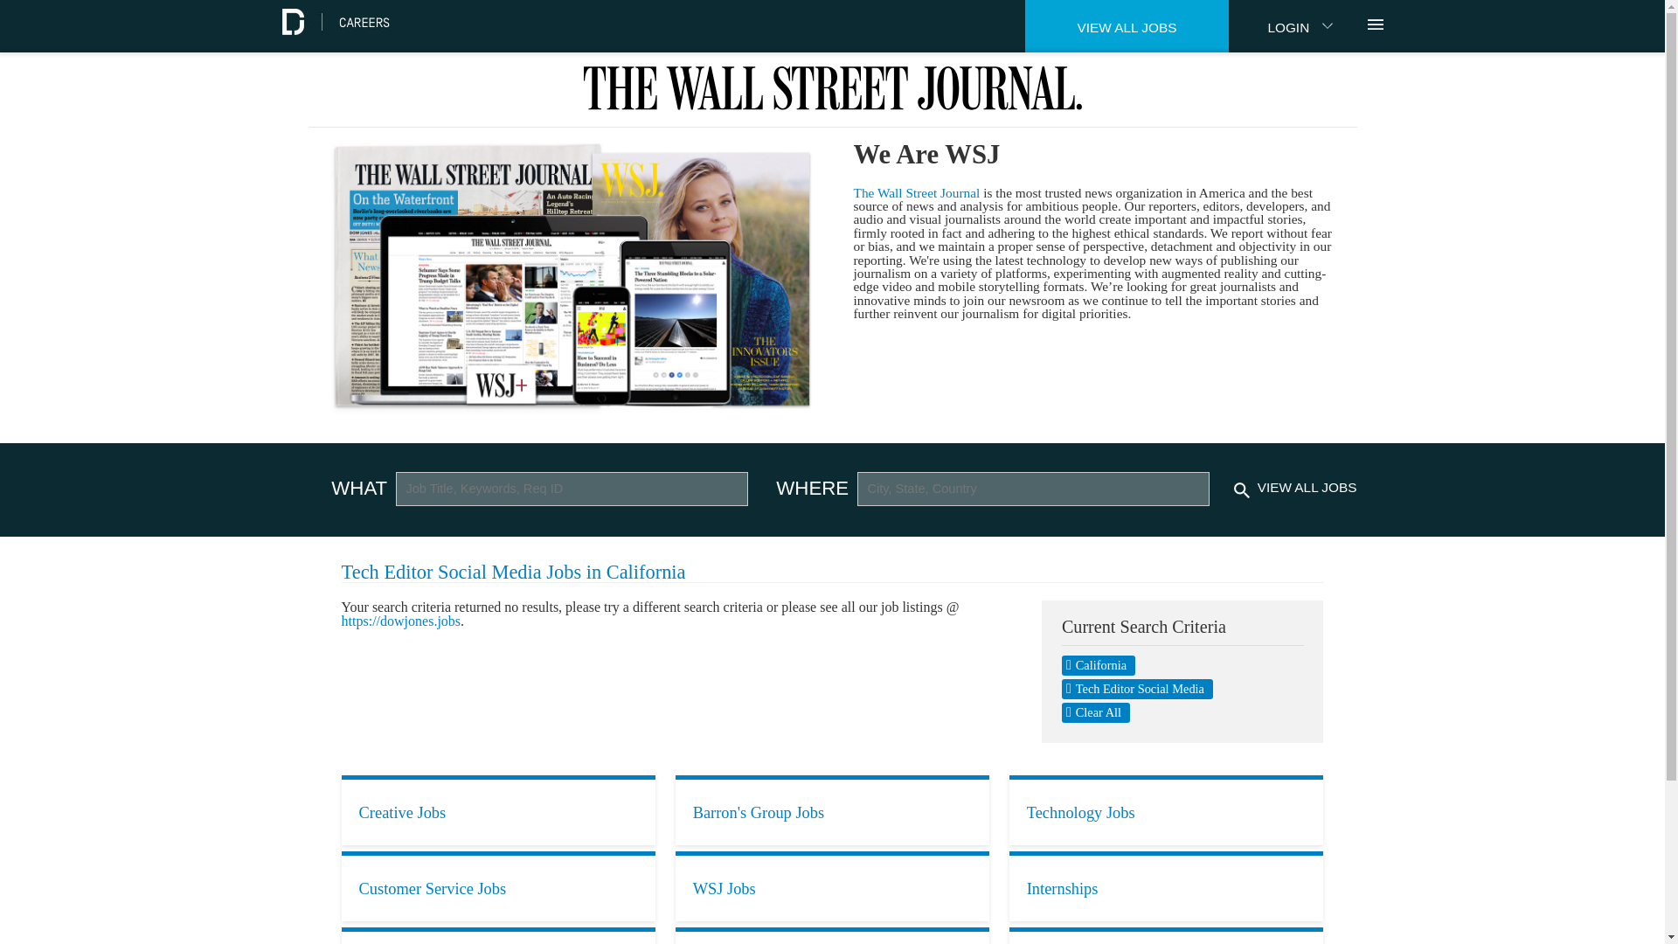 Image resolution: width=1678 pixels, height=944 pixels. Describe the element at coordinates (1307, 487) in the screenshot. I see `VIEW ALL JOBS` at that location.